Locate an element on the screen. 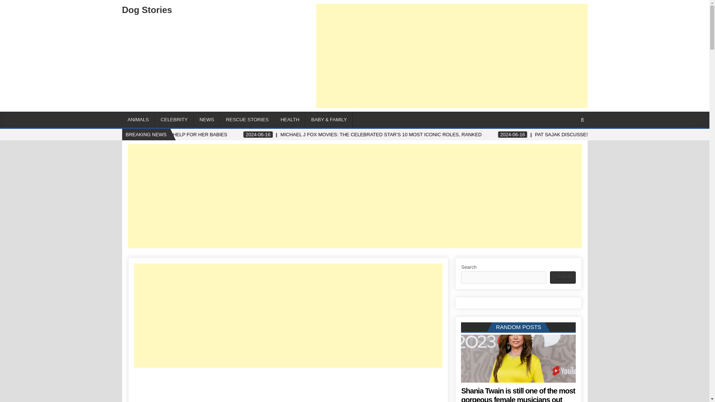  RESCUE STORIES is located at coordinates (247, 120).